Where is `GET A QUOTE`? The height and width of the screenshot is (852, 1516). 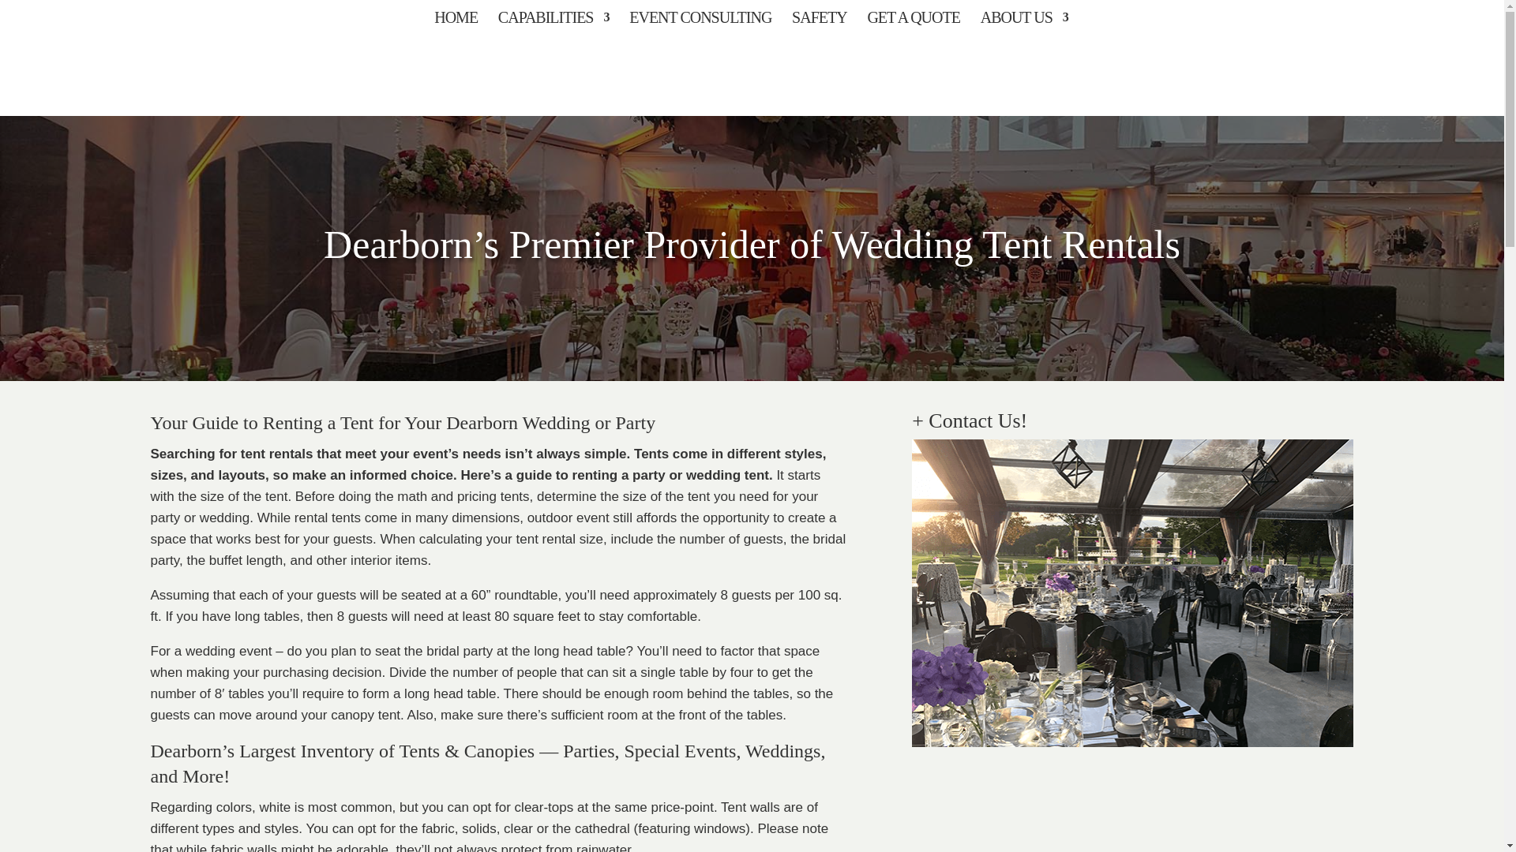 GET A QUOTE is located at coordinates (913, 22).